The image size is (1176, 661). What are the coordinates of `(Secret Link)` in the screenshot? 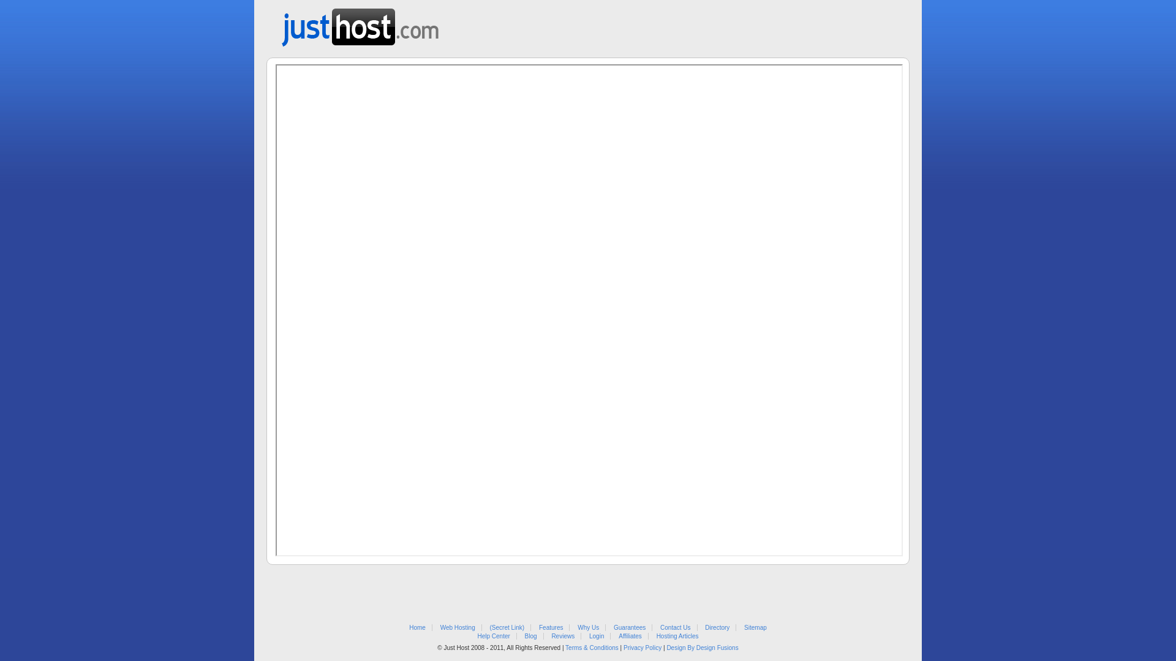 It's located at (507, 628).